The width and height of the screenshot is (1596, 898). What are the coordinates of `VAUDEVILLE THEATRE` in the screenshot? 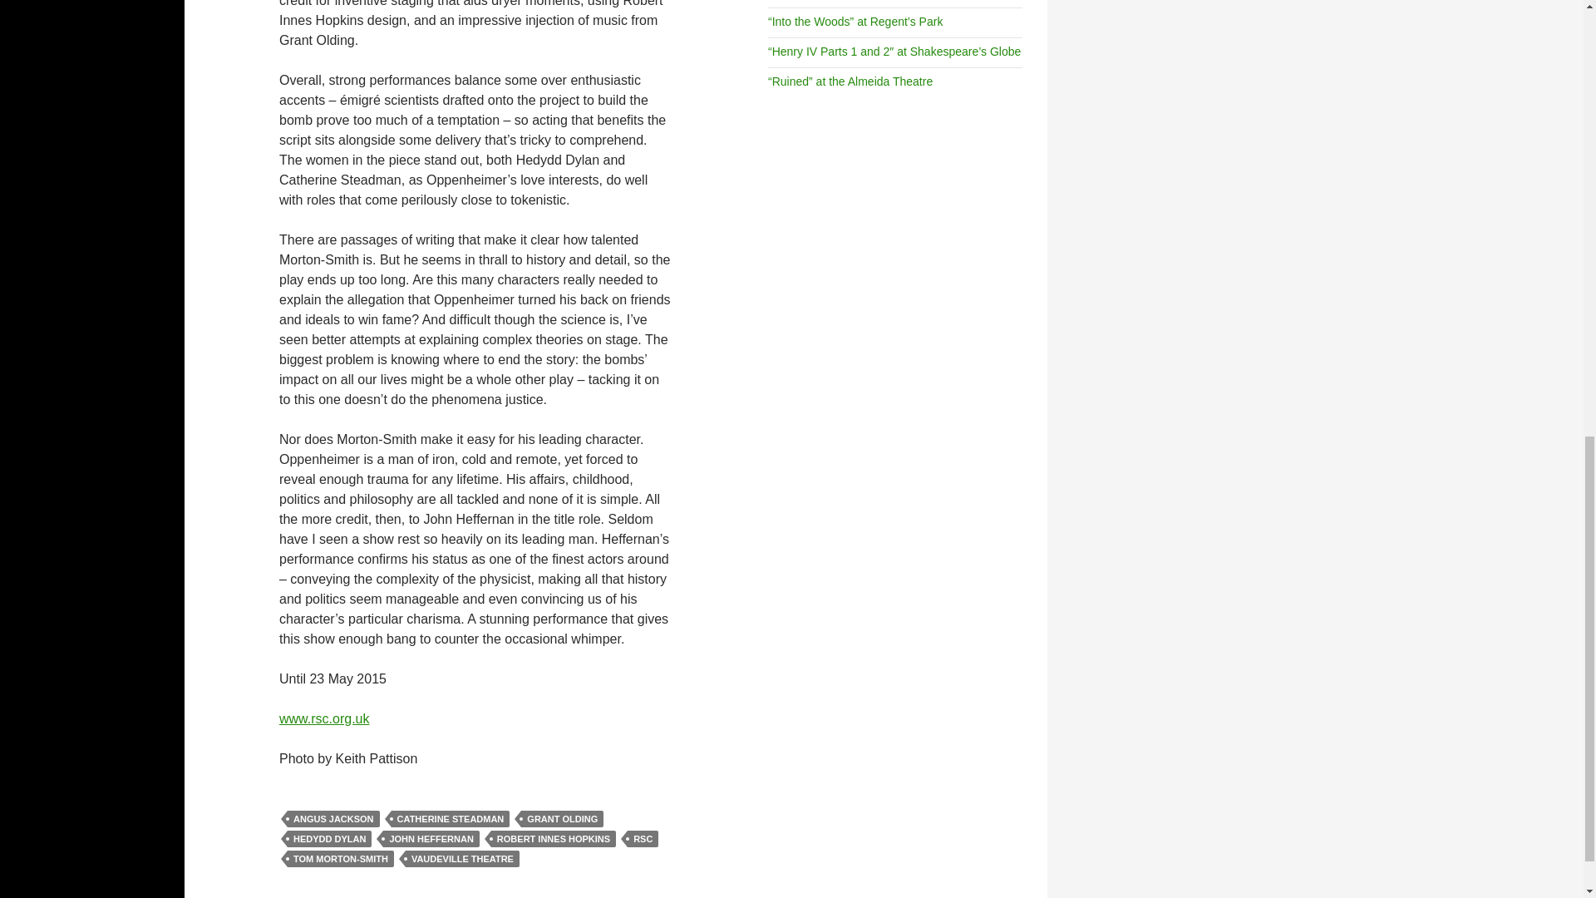 It's located at (462, 858).